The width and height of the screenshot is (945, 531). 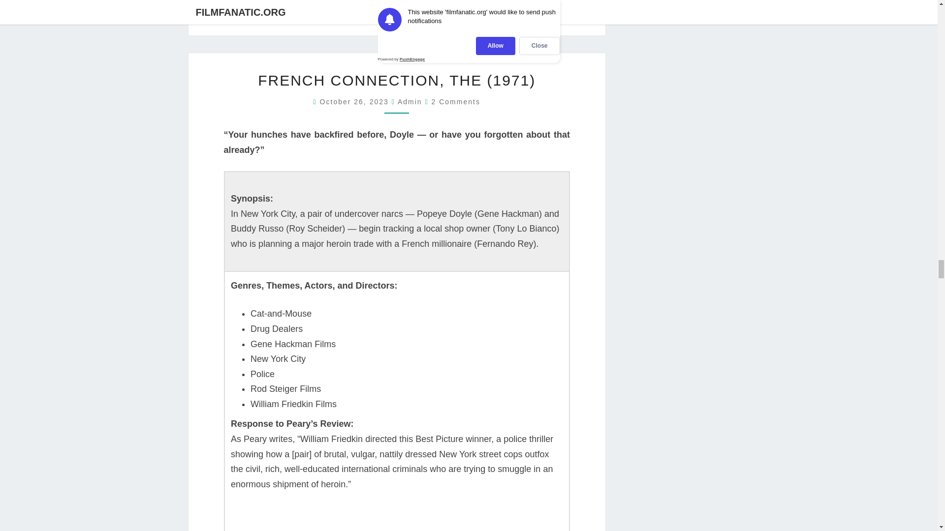 I want to click on View all posts by admin, so click(x=410, y=101).